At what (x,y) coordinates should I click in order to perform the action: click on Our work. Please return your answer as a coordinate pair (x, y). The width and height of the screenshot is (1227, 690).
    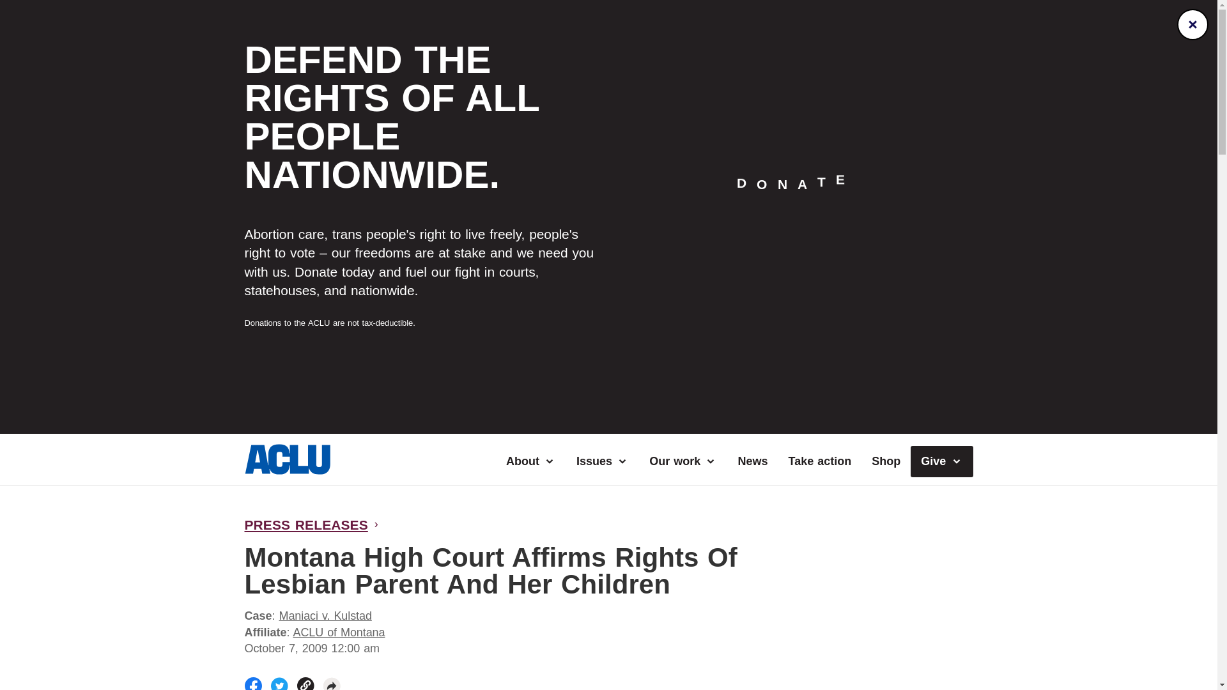
    Looking at the image, I should click on (683, 461).